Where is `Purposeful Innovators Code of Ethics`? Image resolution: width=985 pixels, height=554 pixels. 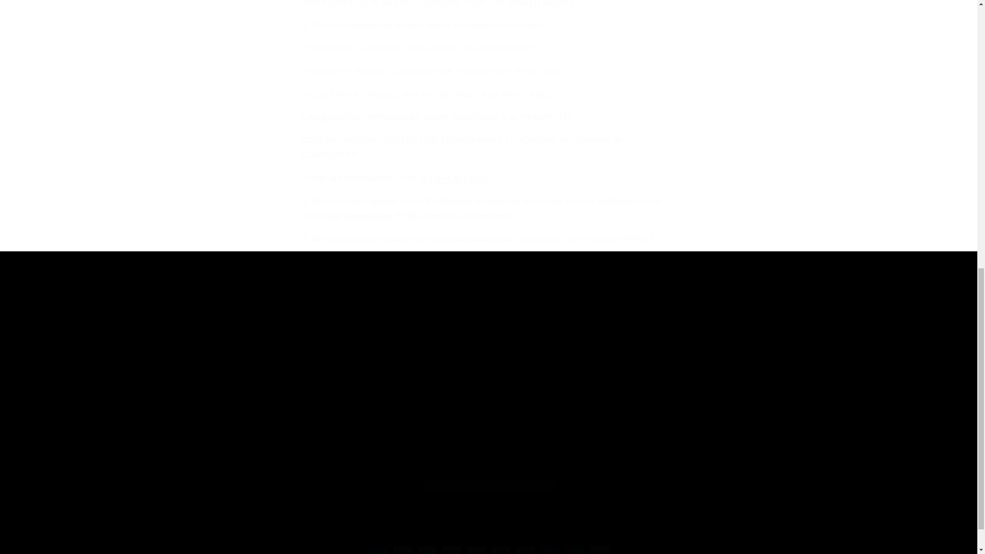
Purposeful Innovators Code of Ethics is located at coordinates (454, 179).